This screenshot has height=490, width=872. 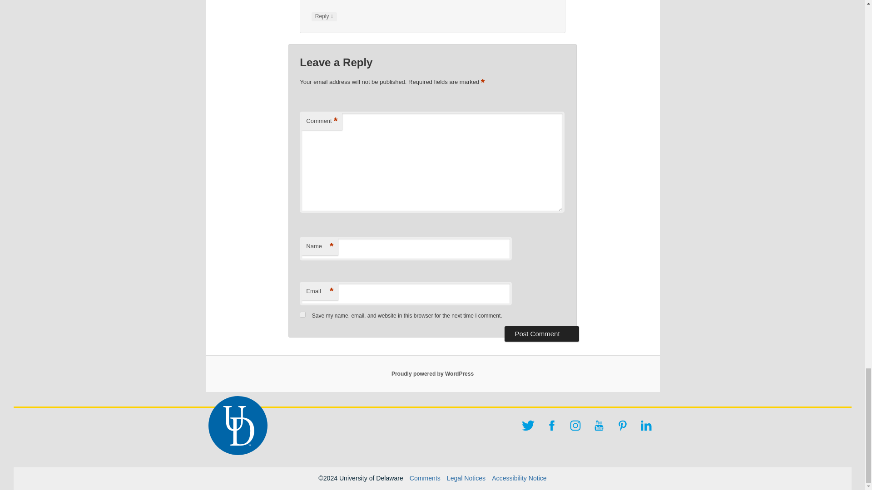 What do you see at coordinates (541, 334) in the screenshot?
I see `Post Comment` at bounding box center [541, 334].